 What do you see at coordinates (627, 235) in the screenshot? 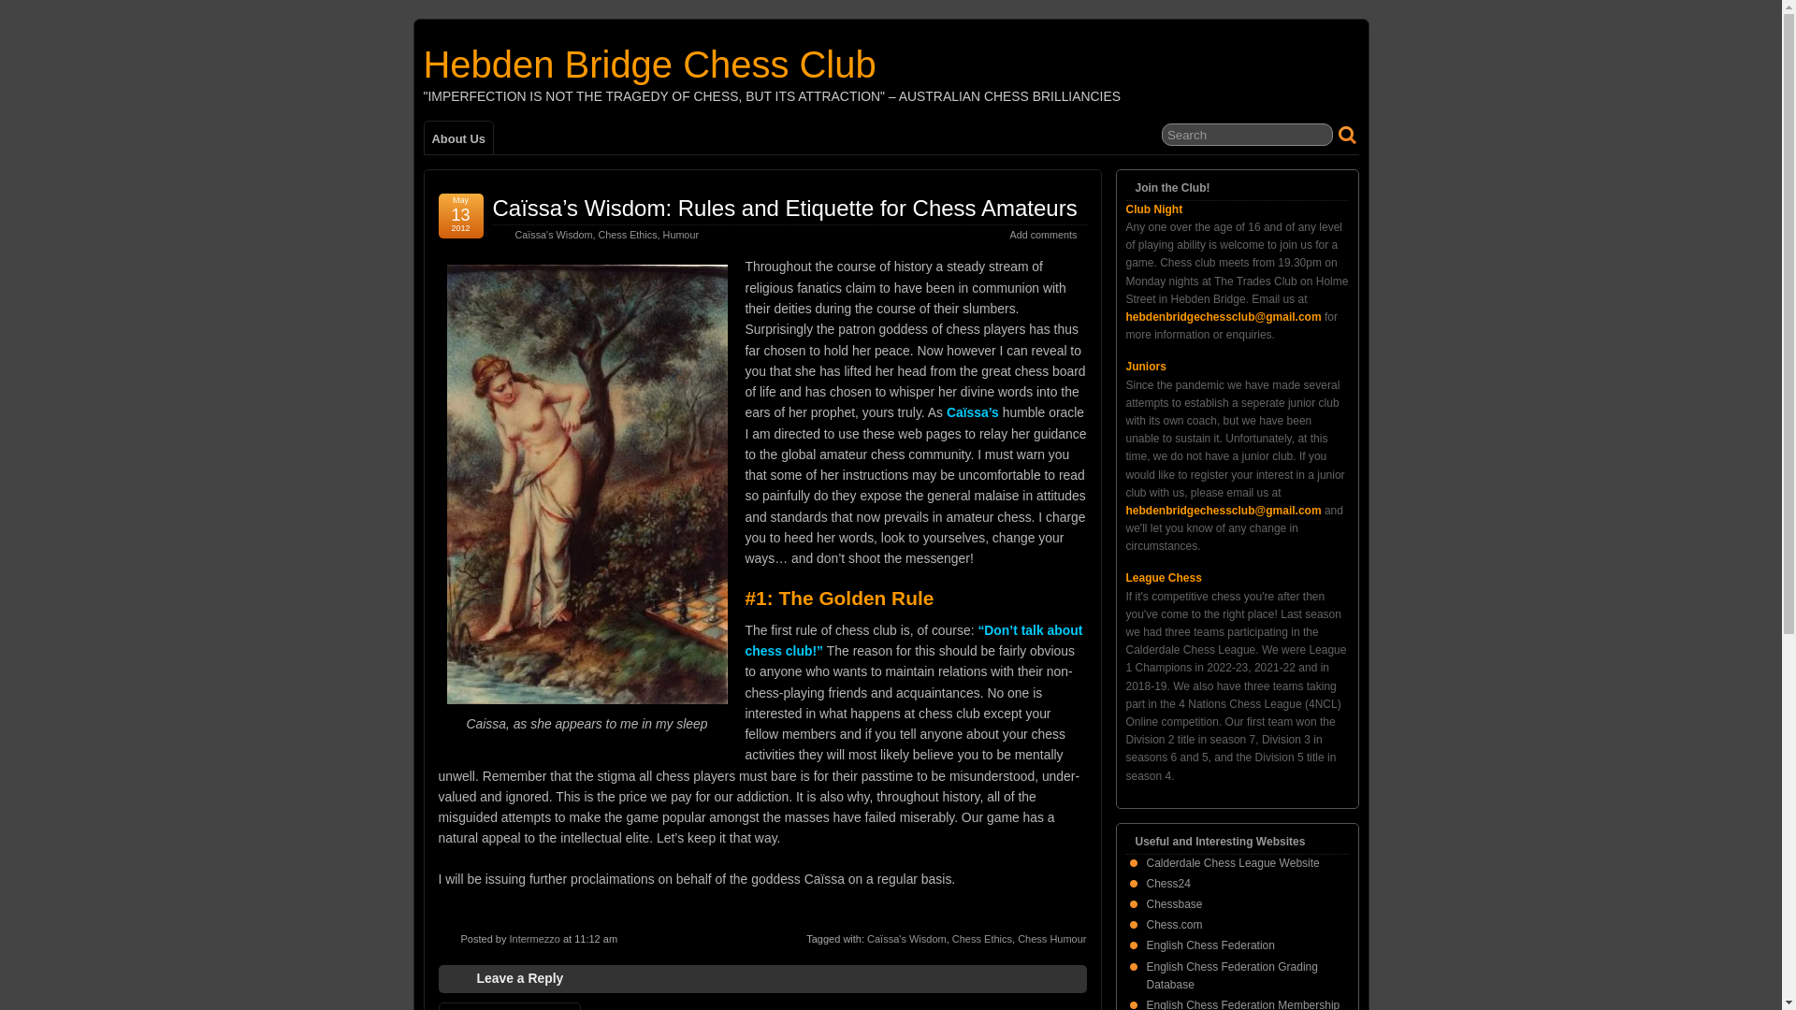
I see `Chess Ethics` at bounding box center [627, 235].